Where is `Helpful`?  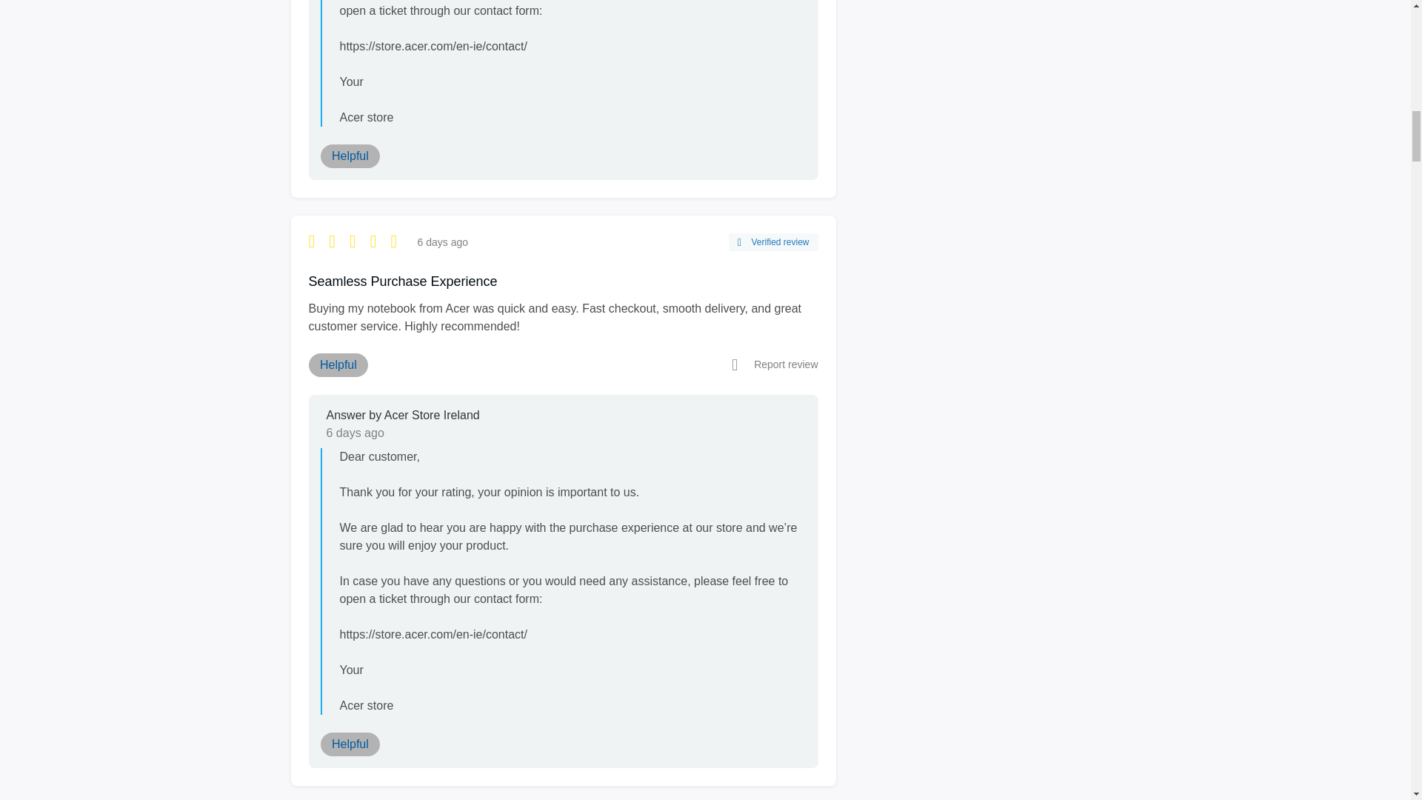 Helpful is located at coordinates (338, 364).